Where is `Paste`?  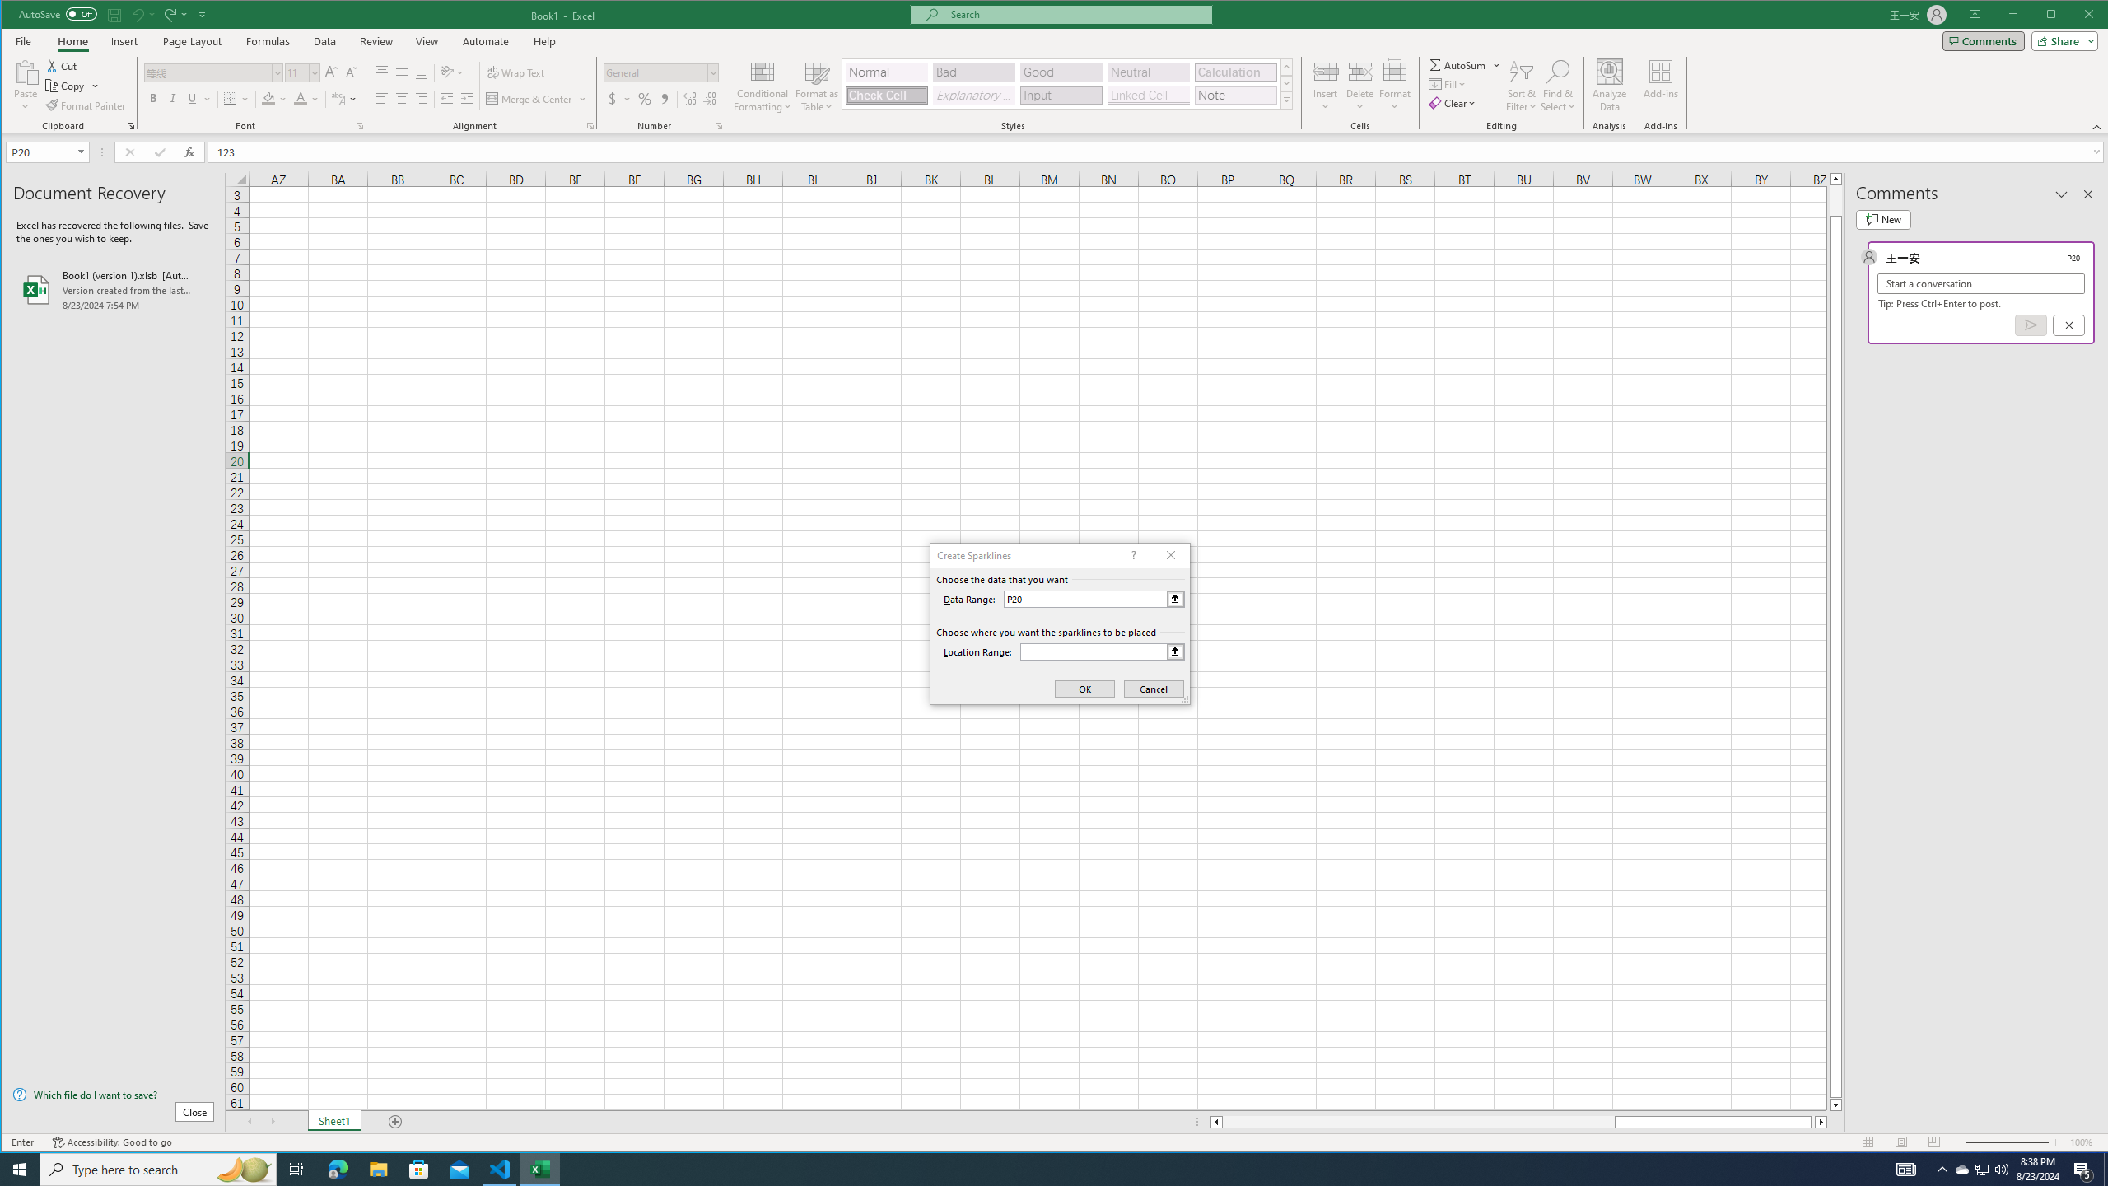
Paste is located at coordinates (25, 86).